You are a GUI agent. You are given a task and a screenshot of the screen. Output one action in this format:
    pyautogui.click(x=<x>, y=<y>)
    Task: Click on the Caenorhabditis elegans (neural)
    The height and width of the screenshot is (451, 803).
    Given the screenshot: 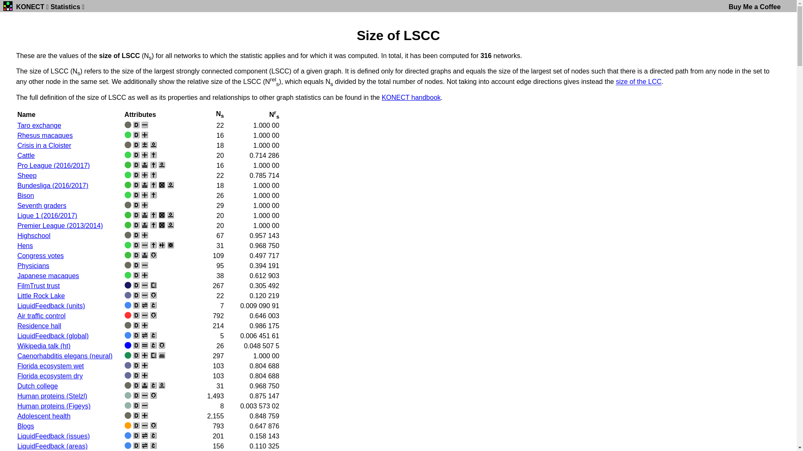 What is the action you would take?
    pyautogui.click(x=65, y=356)
    